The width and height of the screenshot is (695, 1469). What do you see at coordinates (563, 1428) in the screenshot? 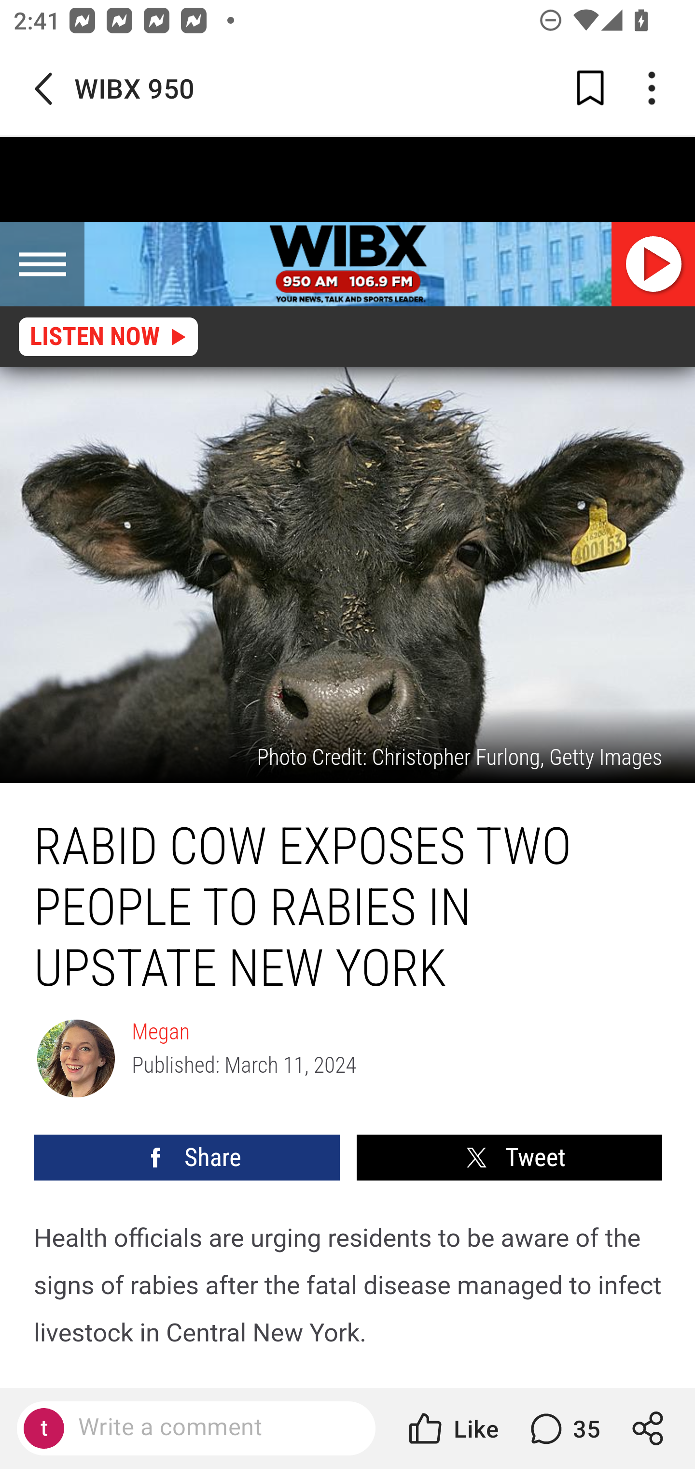
I see `35` at bounding box center [563, 1428].